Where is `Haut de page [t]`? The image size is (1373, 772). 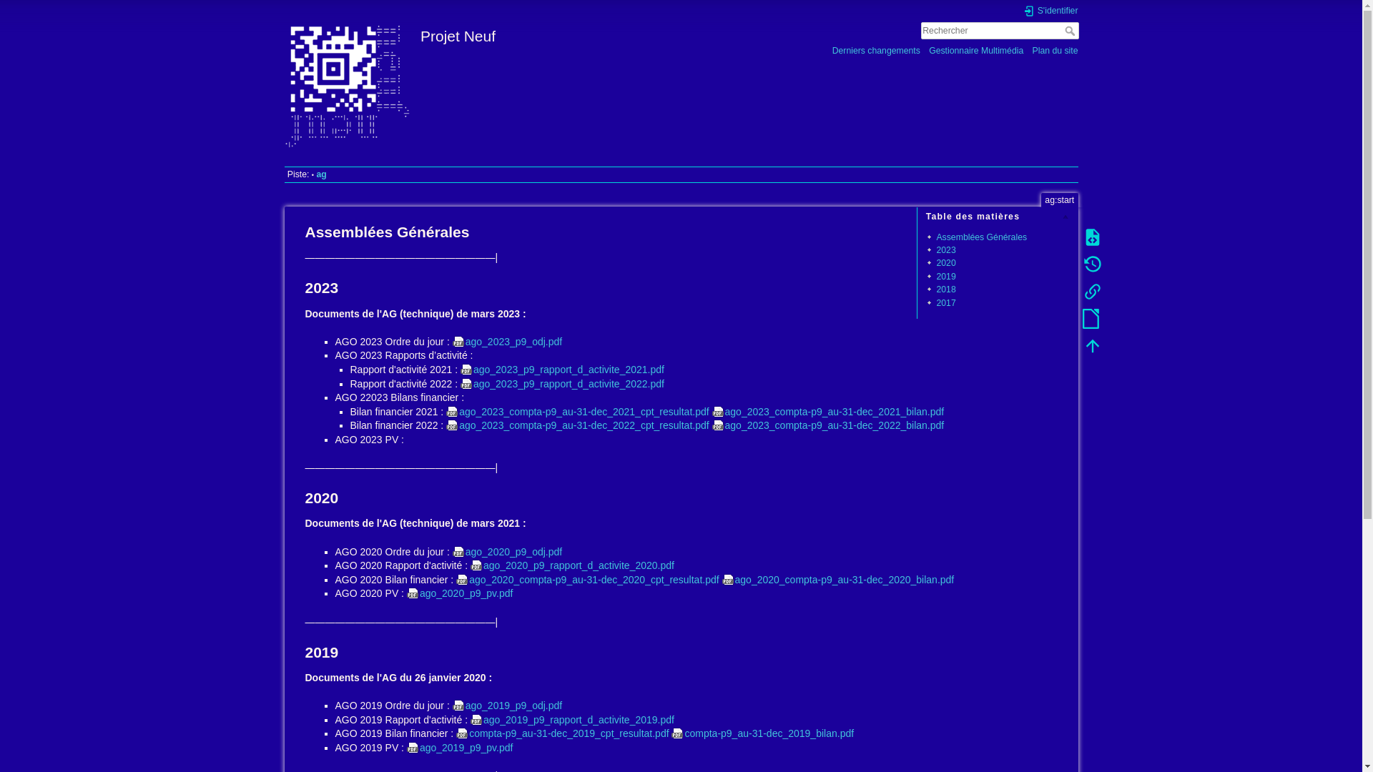 Haut de page [t] is located at coordinates (1092, 346).